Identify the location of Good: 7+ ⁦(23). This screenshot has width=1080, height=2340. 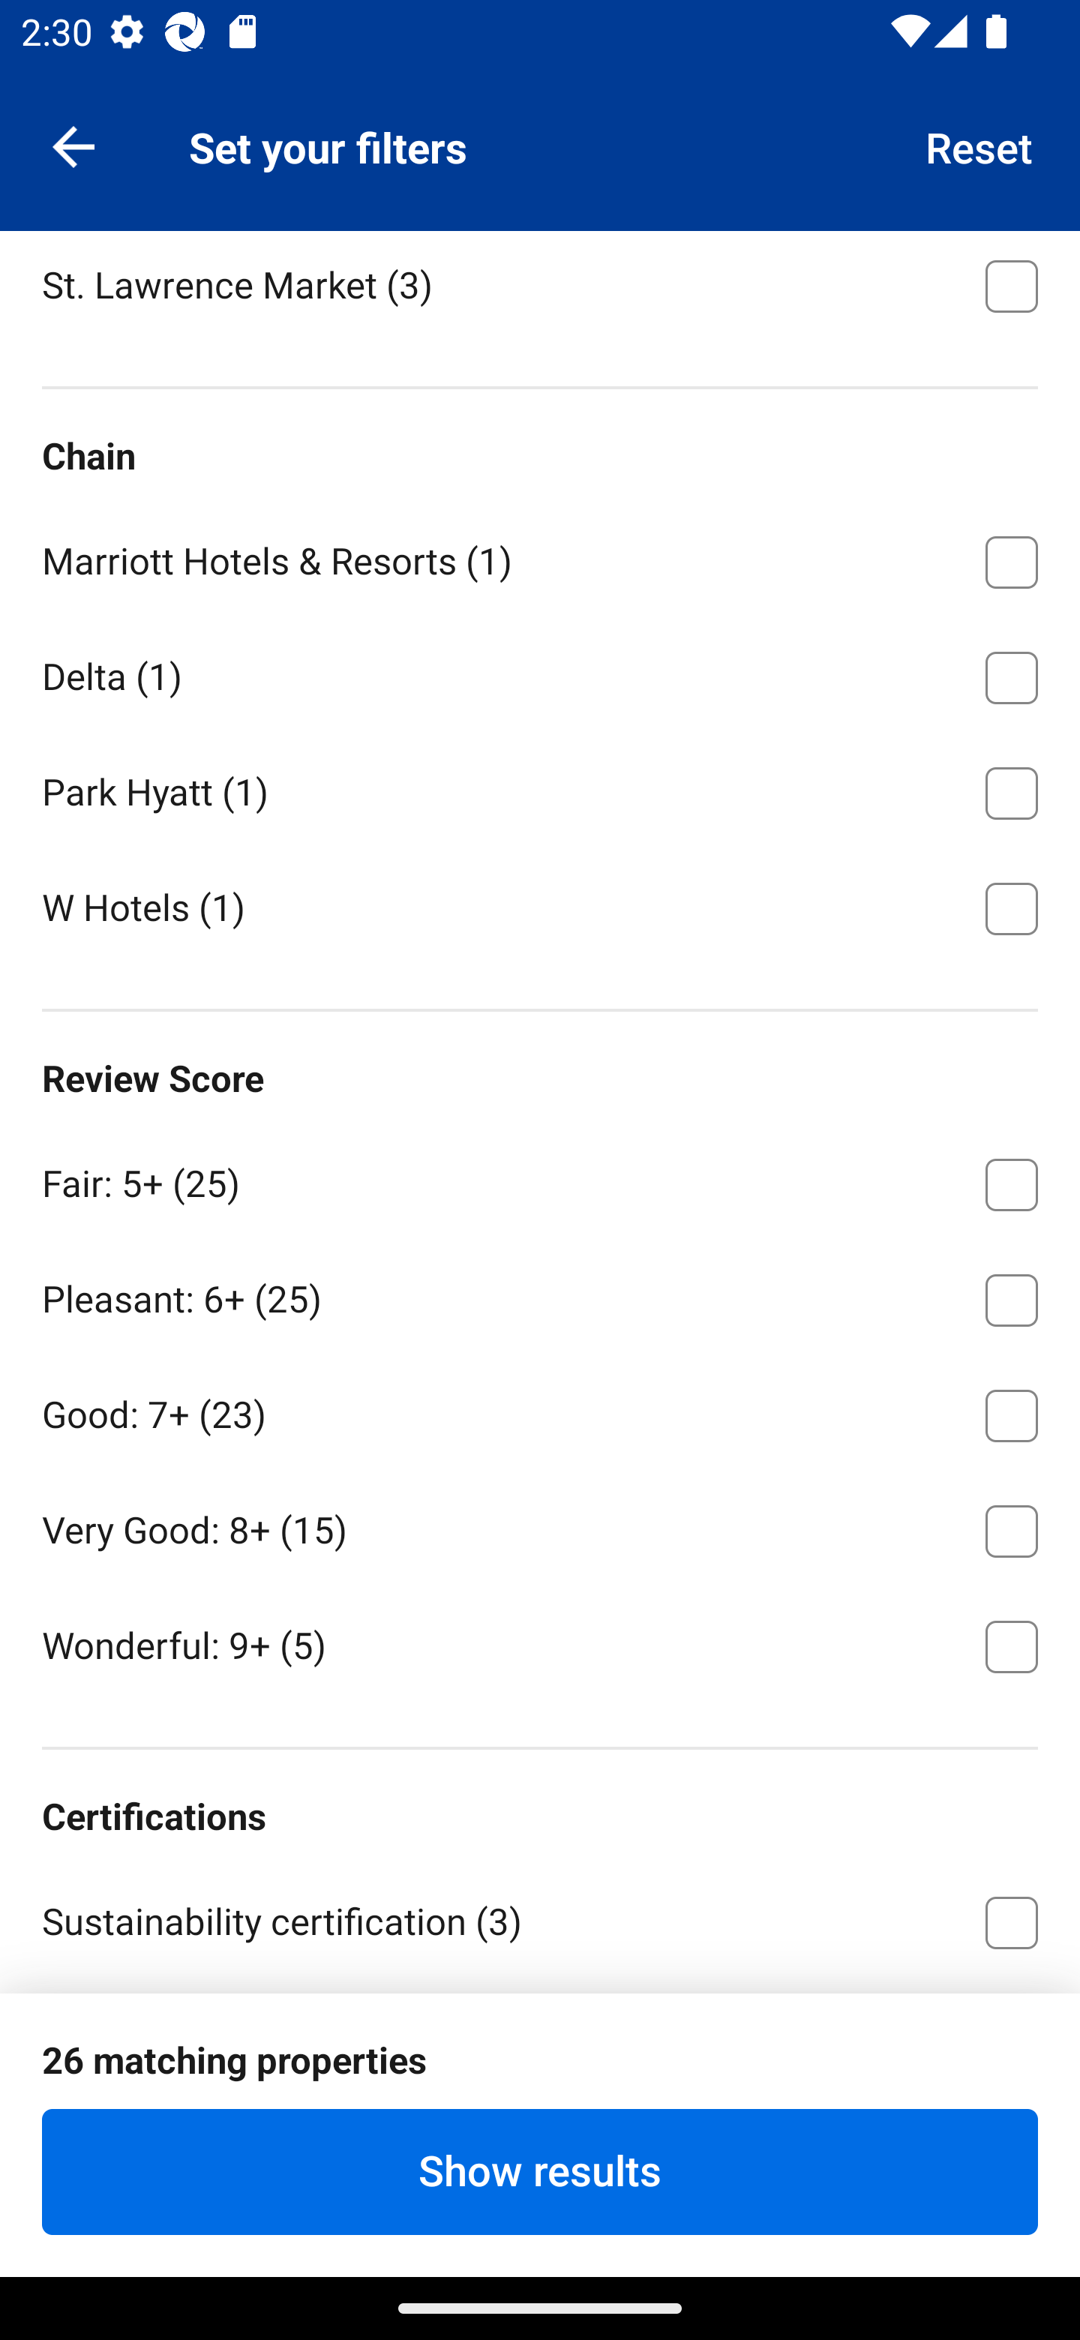
(540, 1411).